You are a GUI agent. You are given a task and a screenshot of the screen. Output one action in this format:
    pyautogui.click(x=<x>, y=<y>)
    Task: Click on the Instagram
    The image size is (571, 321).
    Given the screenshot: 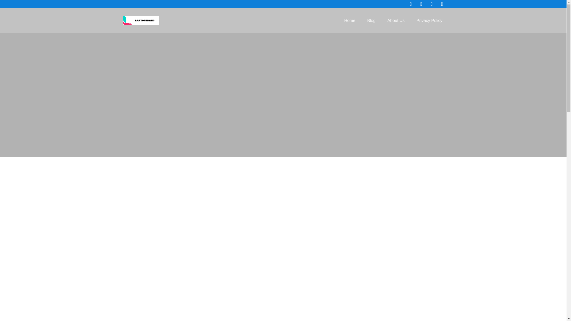 What is the action you would take?
    pyautogui.click(x=432, y=4)
    